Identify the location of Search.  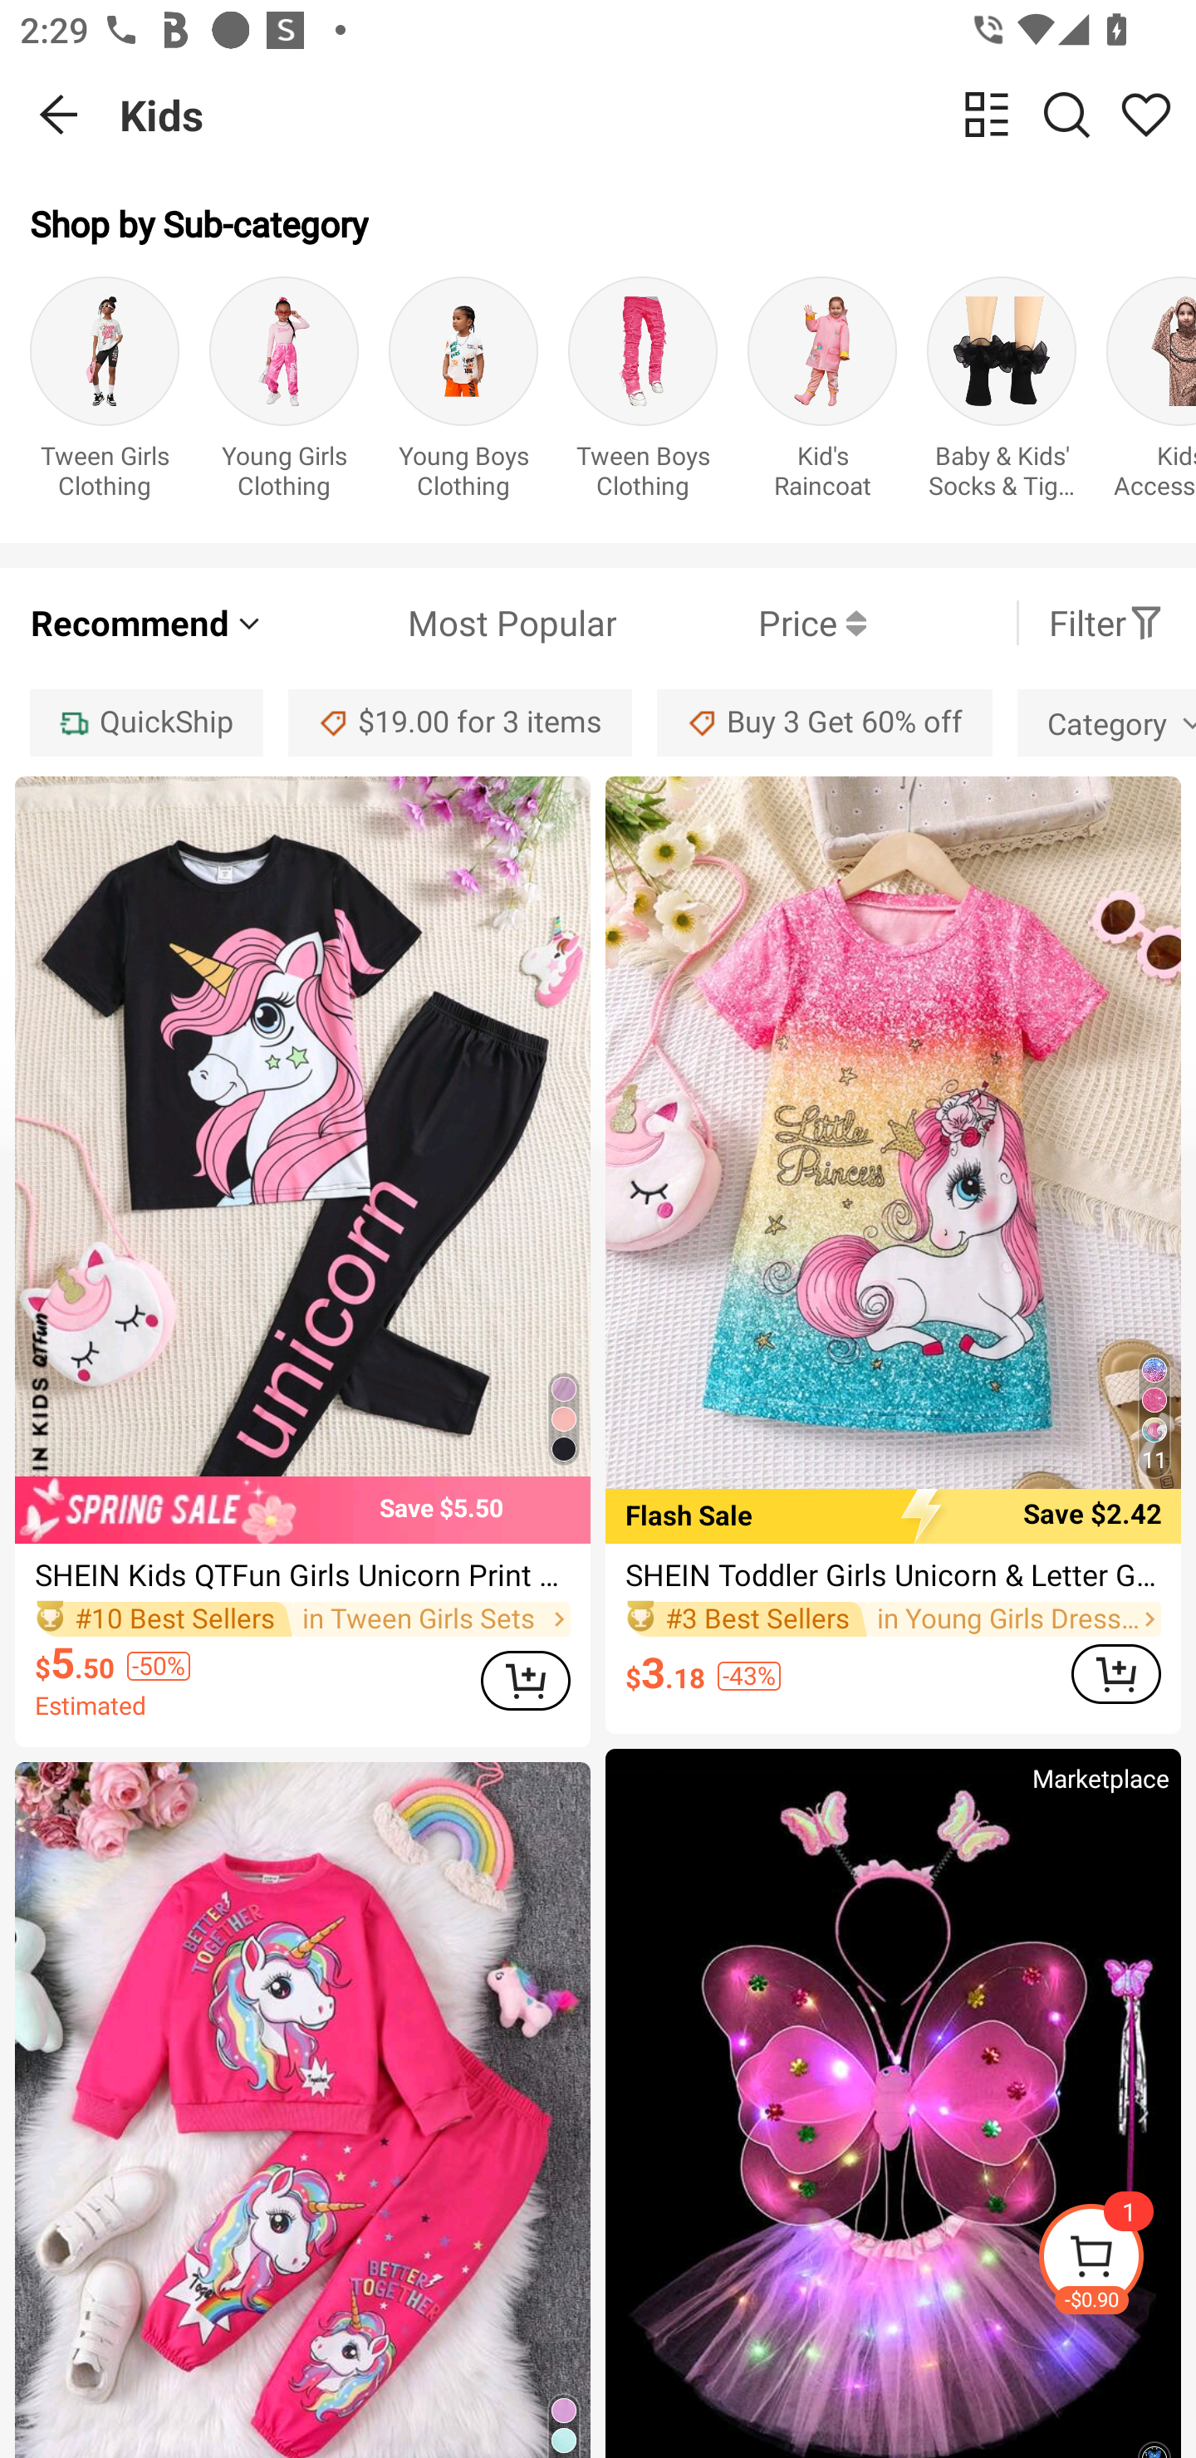
(1066, 114).